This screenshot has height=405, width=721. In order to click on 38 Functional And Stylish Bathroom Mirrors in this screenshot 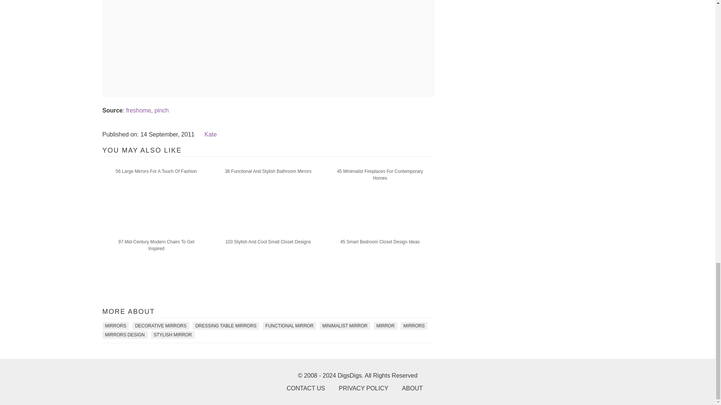, I will do `click(268, 171)`.